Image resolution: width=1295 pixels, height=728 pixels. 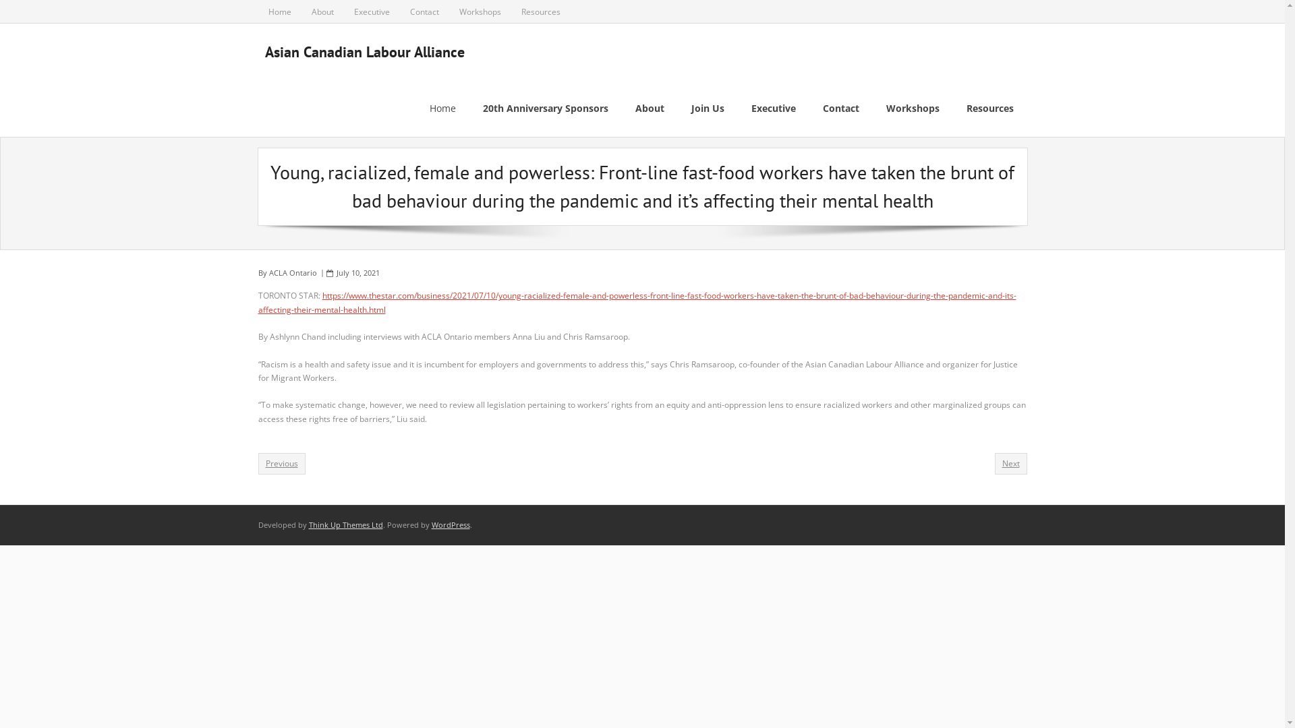 I want to click on Executive, so click(x=372, y=11).